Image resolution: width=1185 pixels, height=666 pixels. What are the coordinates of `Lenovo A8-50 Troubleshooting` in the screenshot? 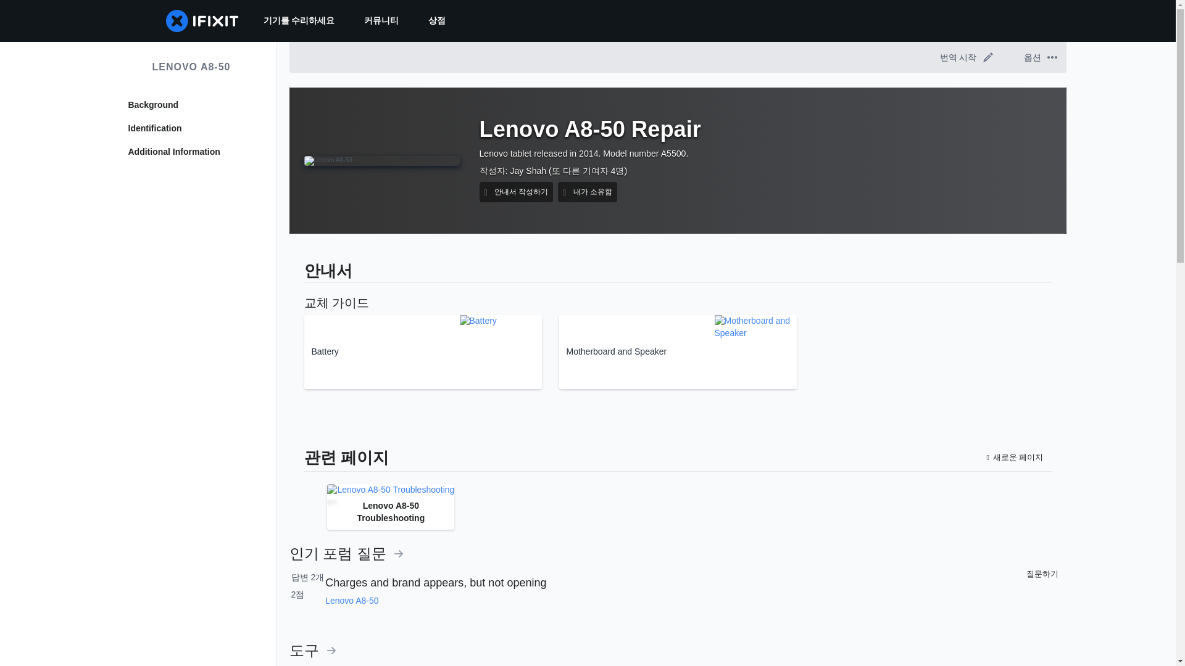 It's located at (390, 490).